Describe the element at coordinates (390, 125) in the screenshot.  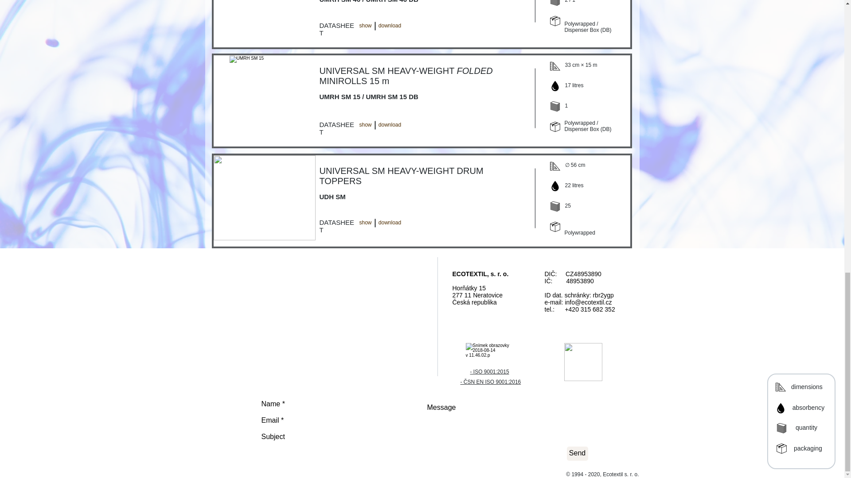
I see `download` at that location.